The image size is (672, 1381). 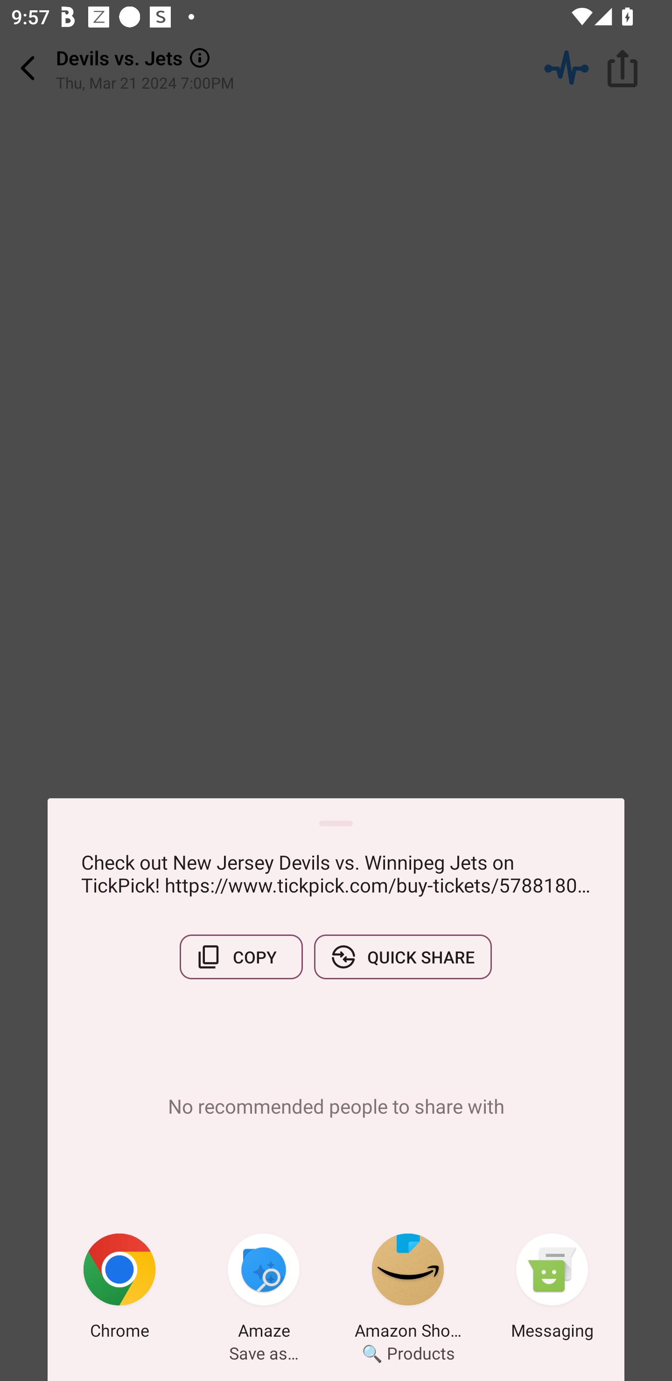 What do you see at coordinates (119, 1289) in the screenshot?
I see `Chrome` at bounding box center [119, 1289].